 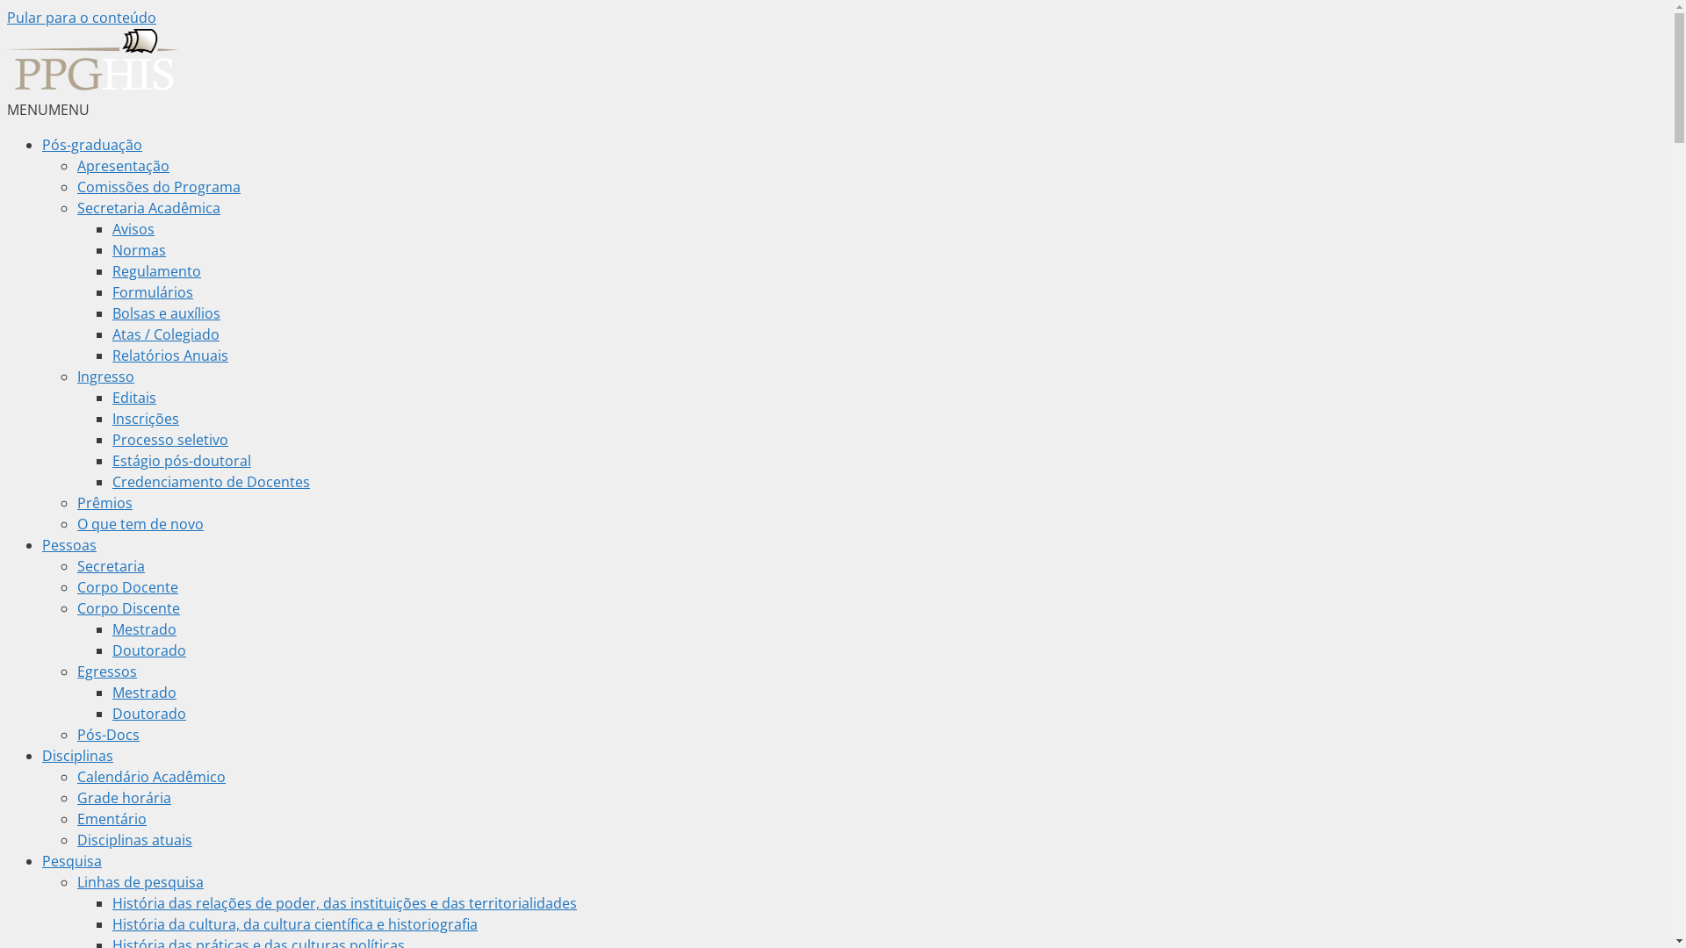 What do you see at coordinates (69, 545) in the screenshot?
I see `Pessoas` at bounding box center [69, 545].